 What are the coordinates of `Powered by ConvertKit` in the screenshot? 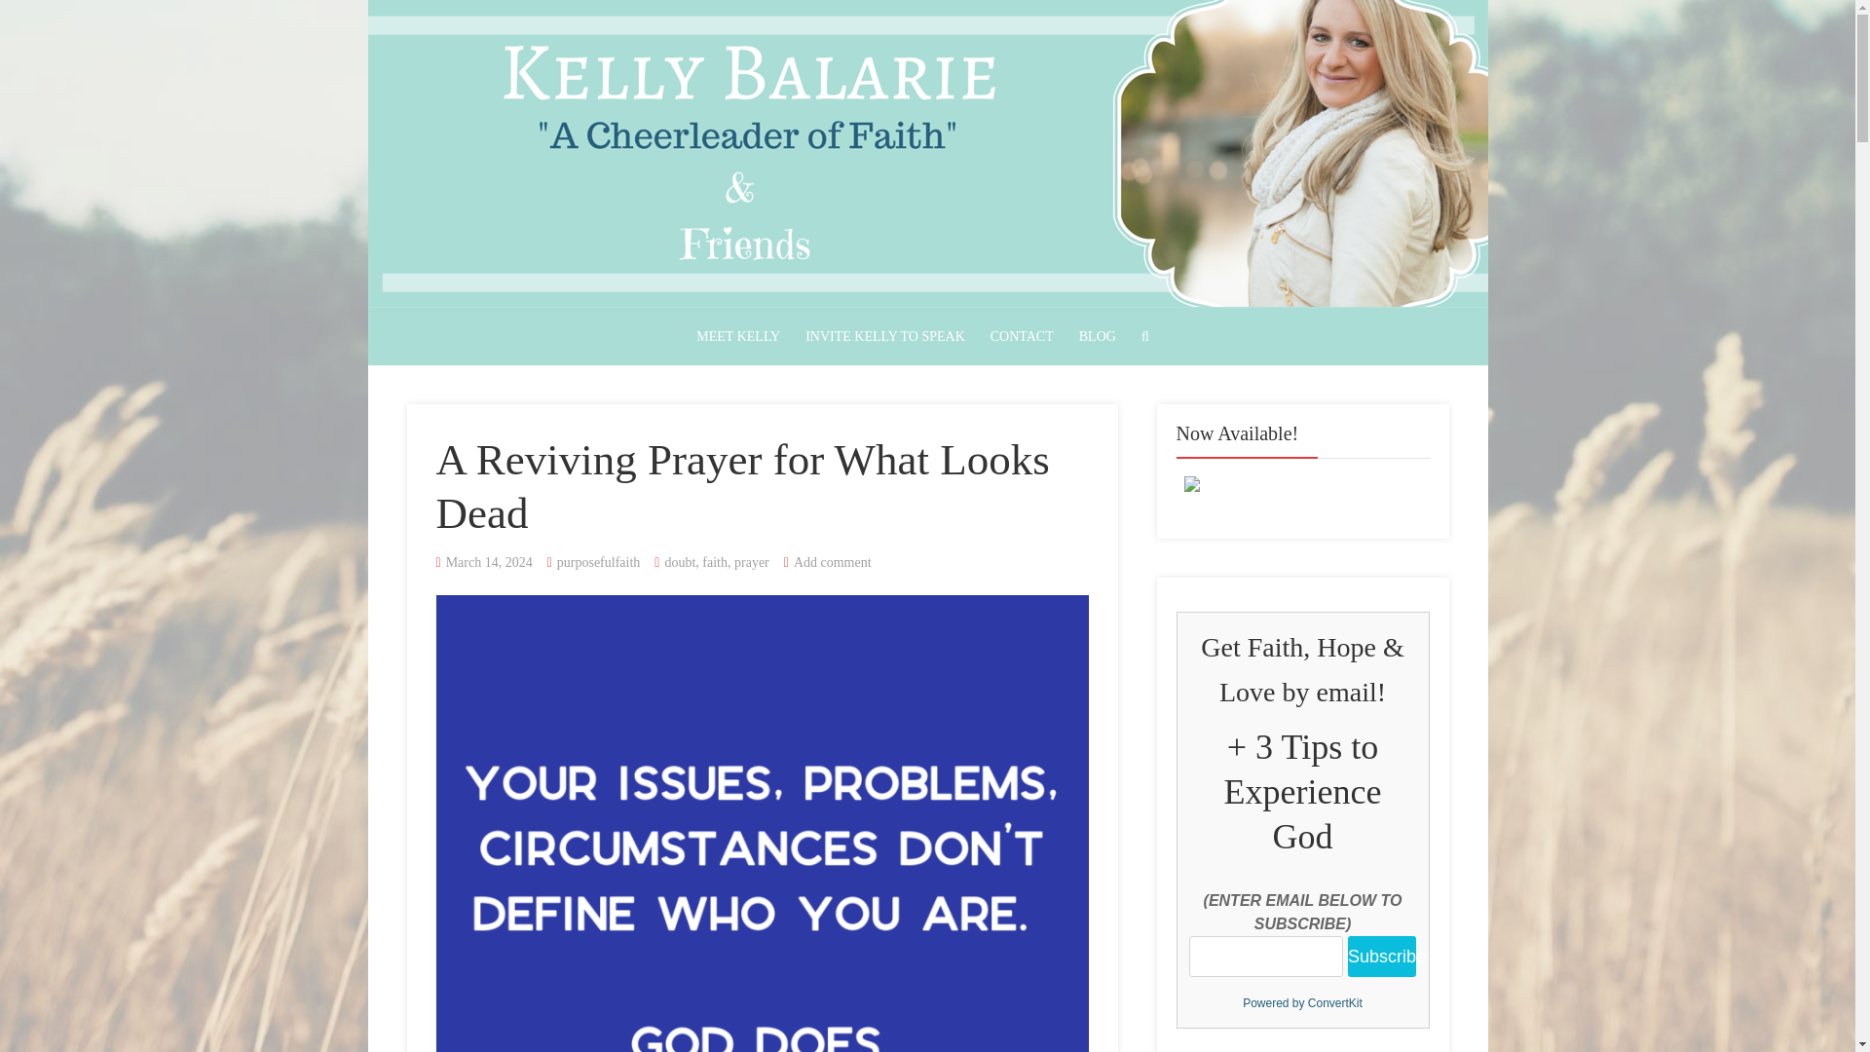 It's located at (1302, 1003).